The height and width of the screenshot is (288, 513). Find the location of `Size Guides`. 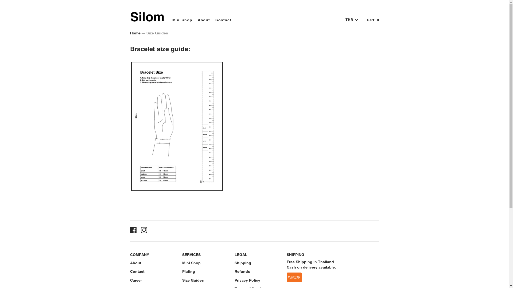

Size Guides is located at coordinates (193, 280).